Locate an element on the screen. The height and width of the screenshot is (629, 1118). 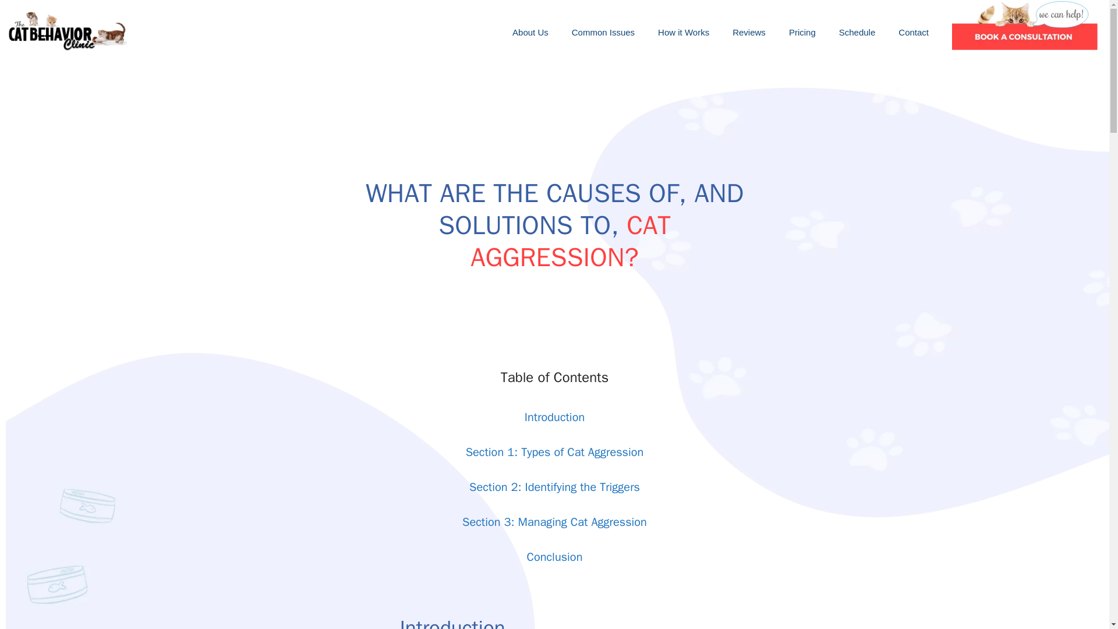
Section 1: Types of Cat Aggression is located at coordinates (554, 452).